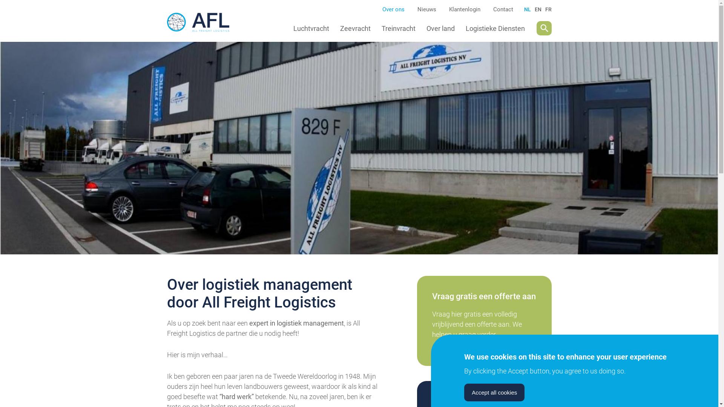  Describe the element at coordinates (495, 28) in the screenshot. I see `Logistieke Diensten` at that location.